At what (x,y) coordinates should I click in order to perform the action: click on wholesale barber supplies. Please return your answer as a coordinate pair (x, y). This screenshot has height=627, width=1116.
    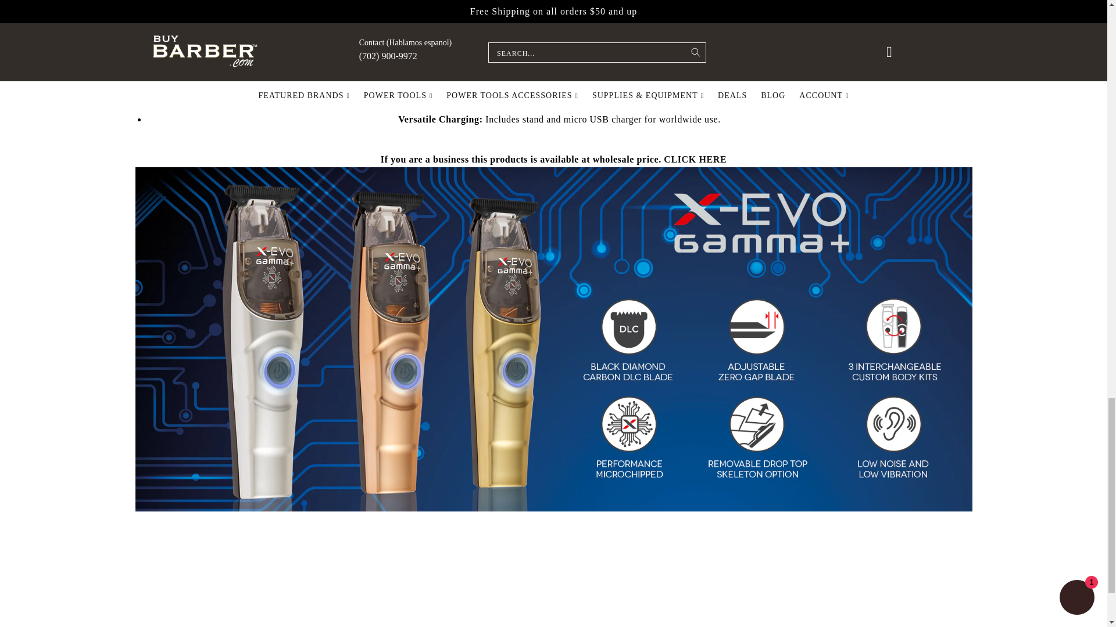
    Looking at the image, I should click on (663, 159).